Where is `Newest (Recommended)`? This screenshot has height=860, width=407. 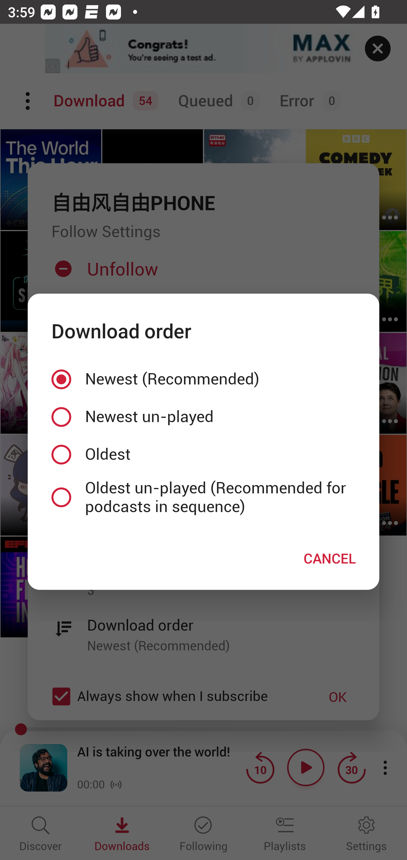 Newest (Recommended) is located at coordinates (203, 380).